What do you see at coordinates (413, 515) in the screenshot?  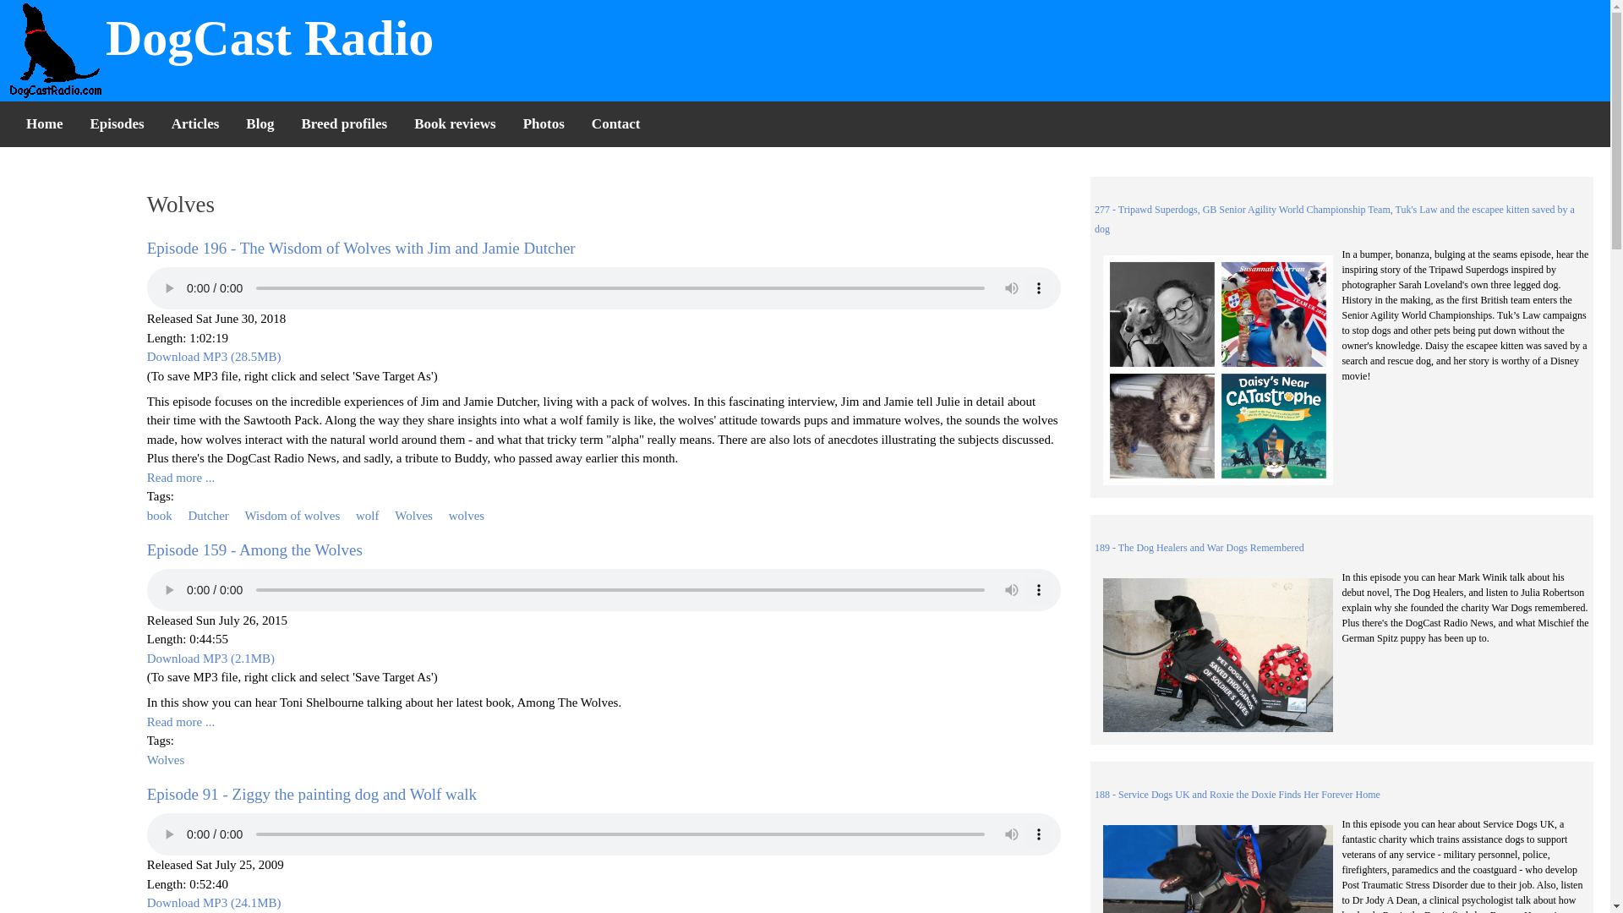 I see `Wolves` at bounding box center [413, 515].